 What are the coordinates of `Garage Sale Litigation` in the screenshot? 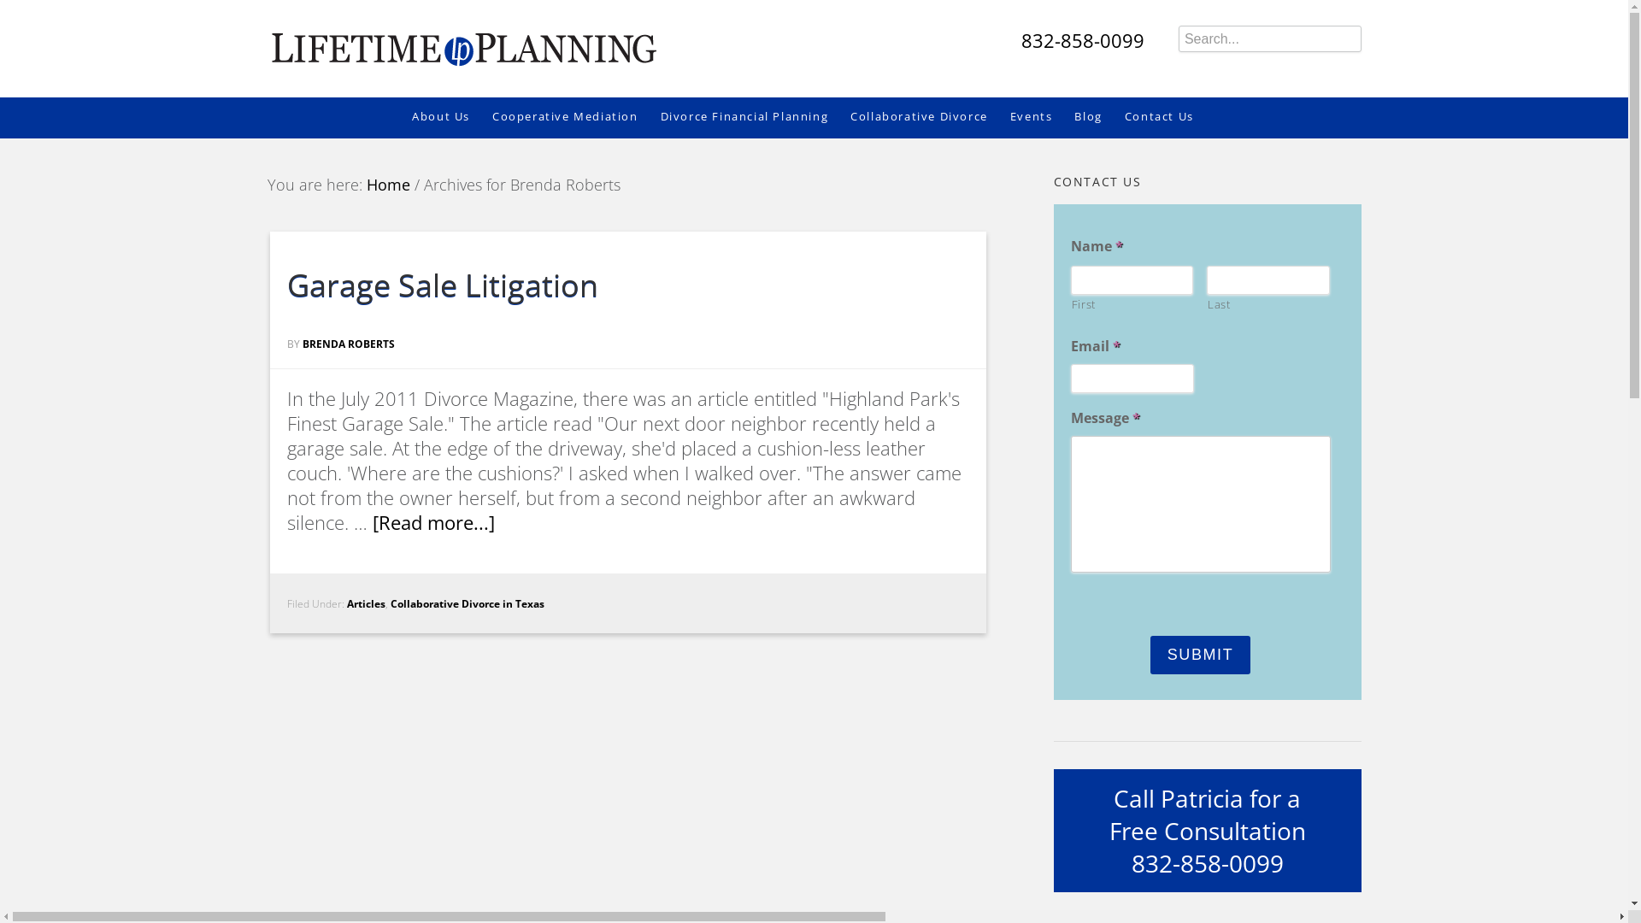 It's located at (443, 285).